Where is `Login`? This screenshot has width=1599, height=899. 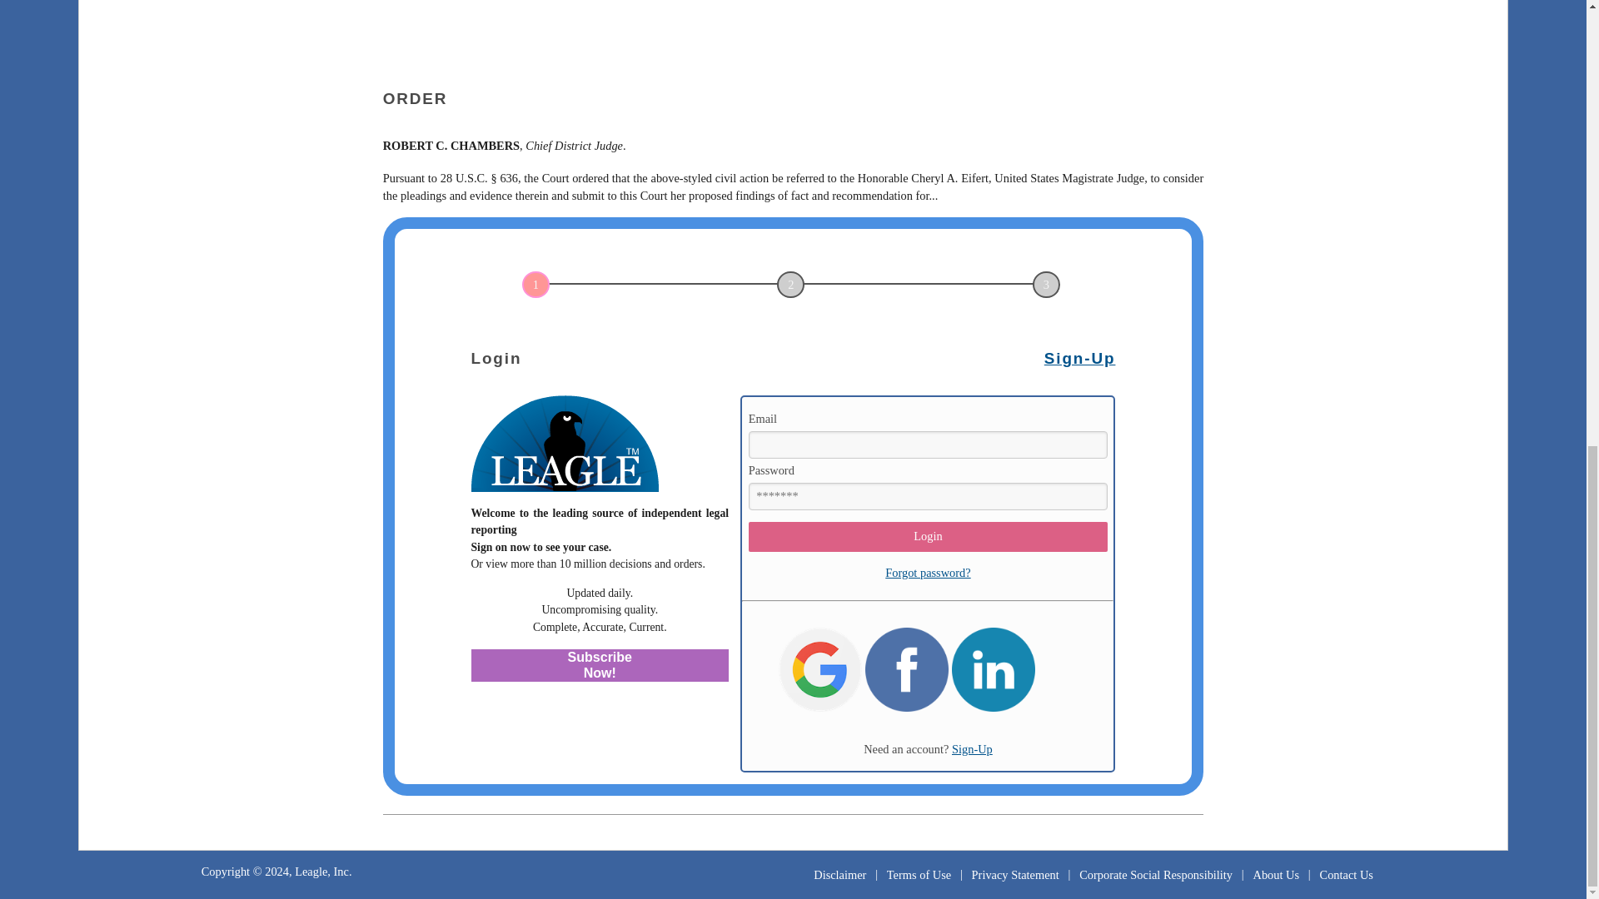 Login is located at coordinates (928, 537).